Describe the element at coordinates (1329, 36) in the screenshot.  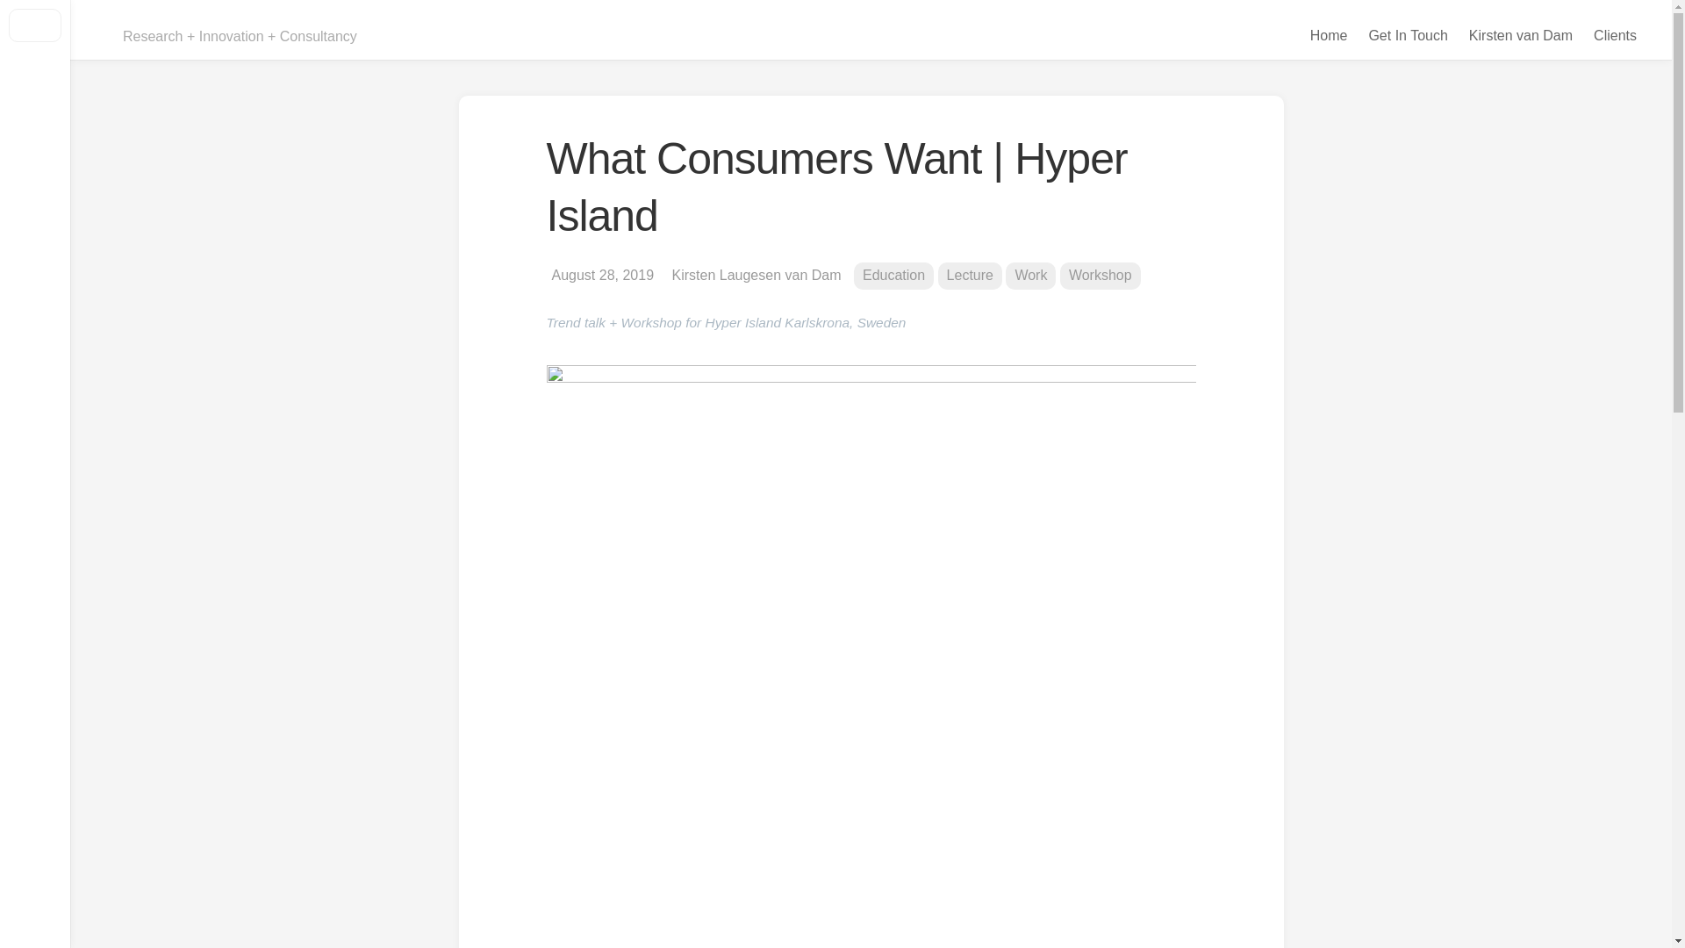
I see `Home` at that location.